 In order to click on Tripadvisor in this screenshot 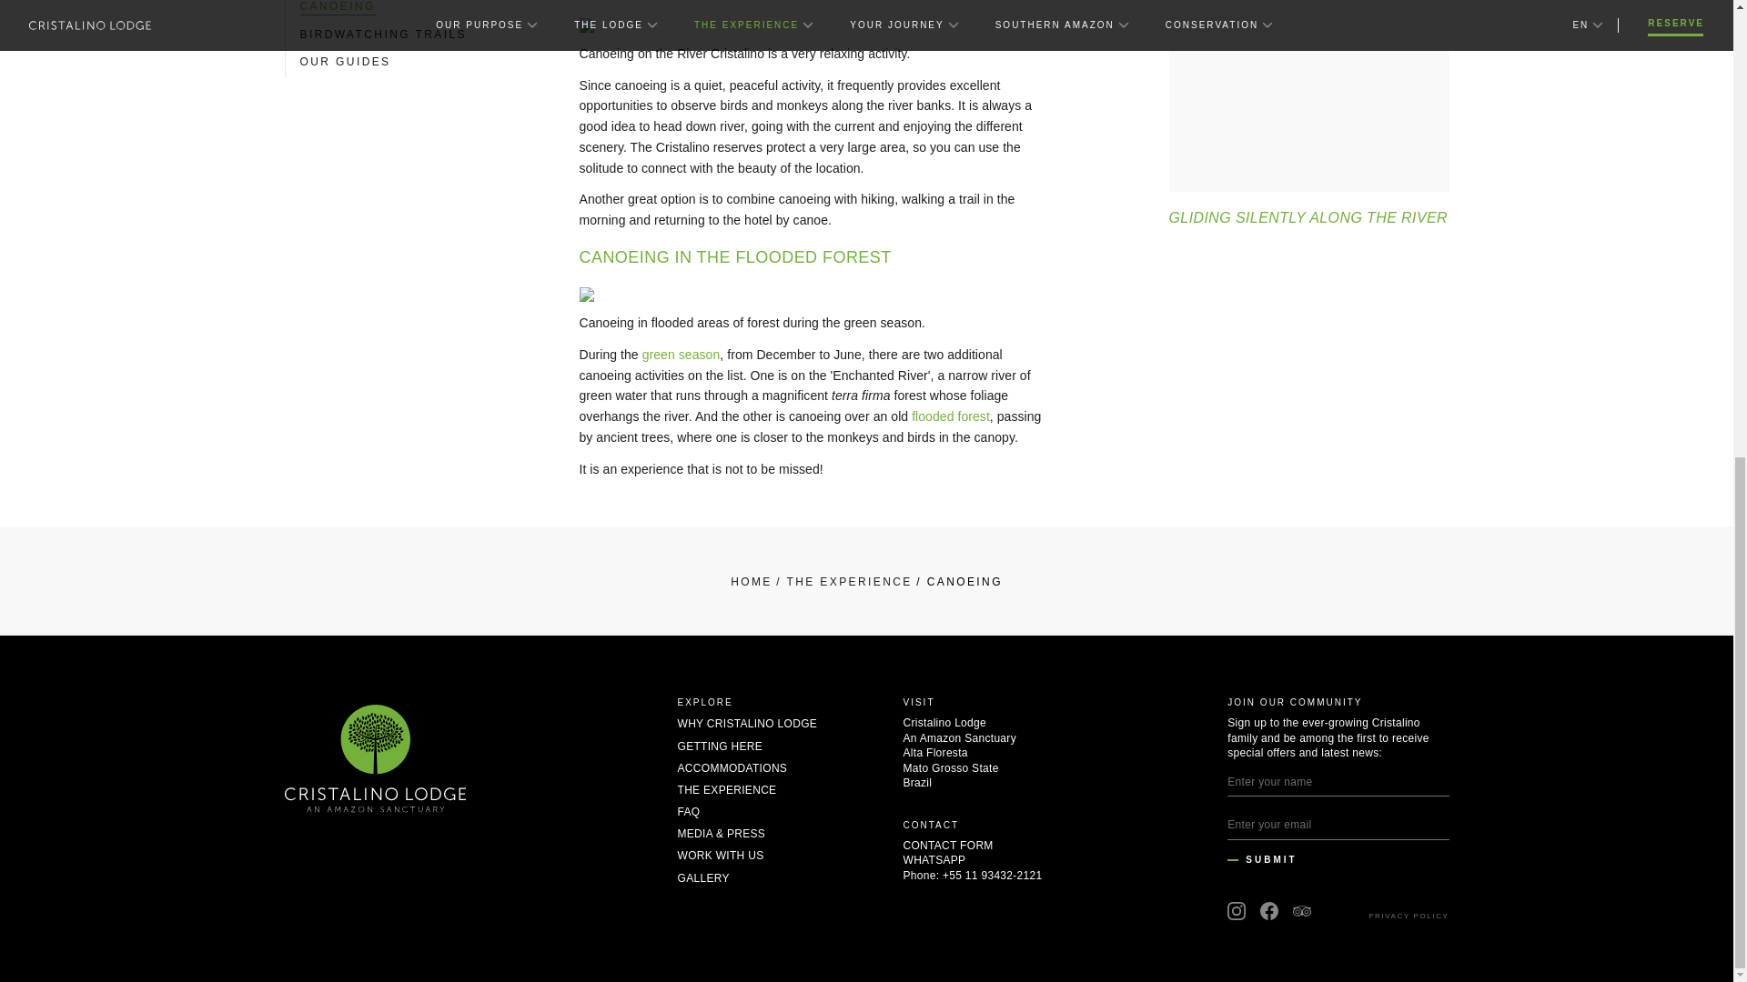, I will do `click(1301, 911)`.